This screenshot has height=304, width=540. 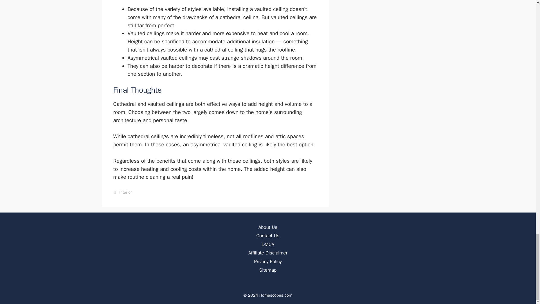 I want to click on Affiliate Disclaimer, so click(x=268, y=253).